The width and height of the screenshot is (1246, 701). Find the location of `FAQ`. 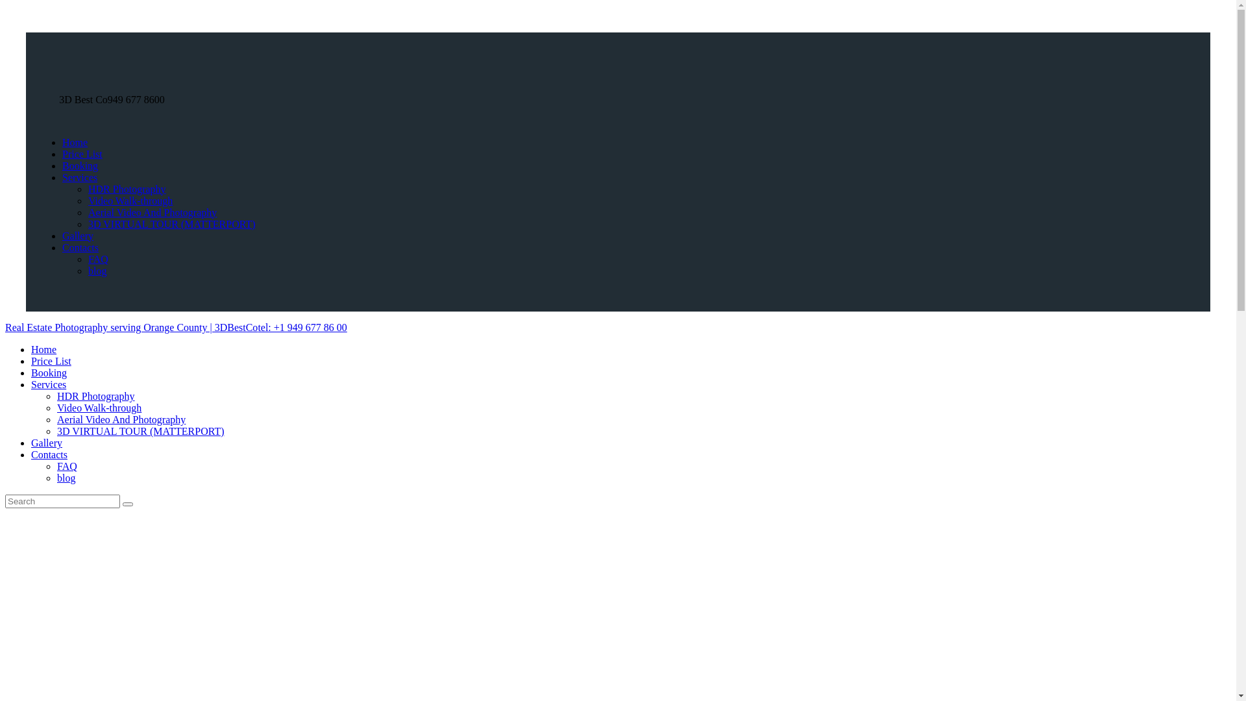

FAQ is located at coordinates (99, 260).